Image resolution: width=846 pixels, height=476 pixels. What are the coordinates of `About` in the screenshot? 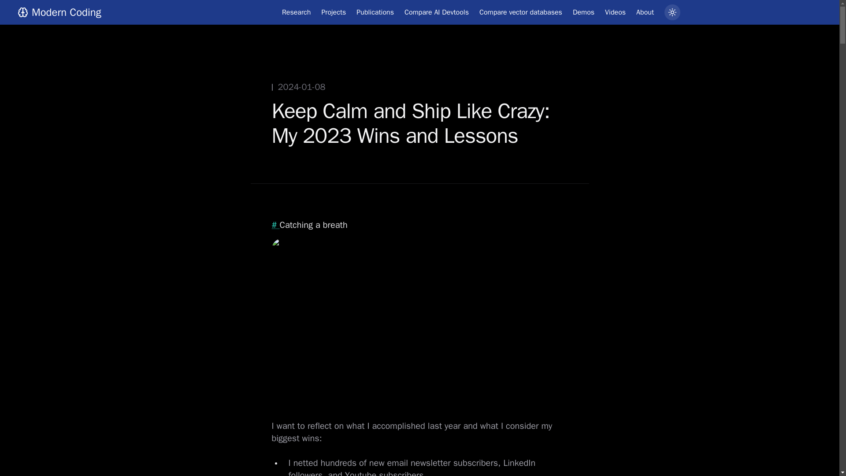 It's located at (645, 12).